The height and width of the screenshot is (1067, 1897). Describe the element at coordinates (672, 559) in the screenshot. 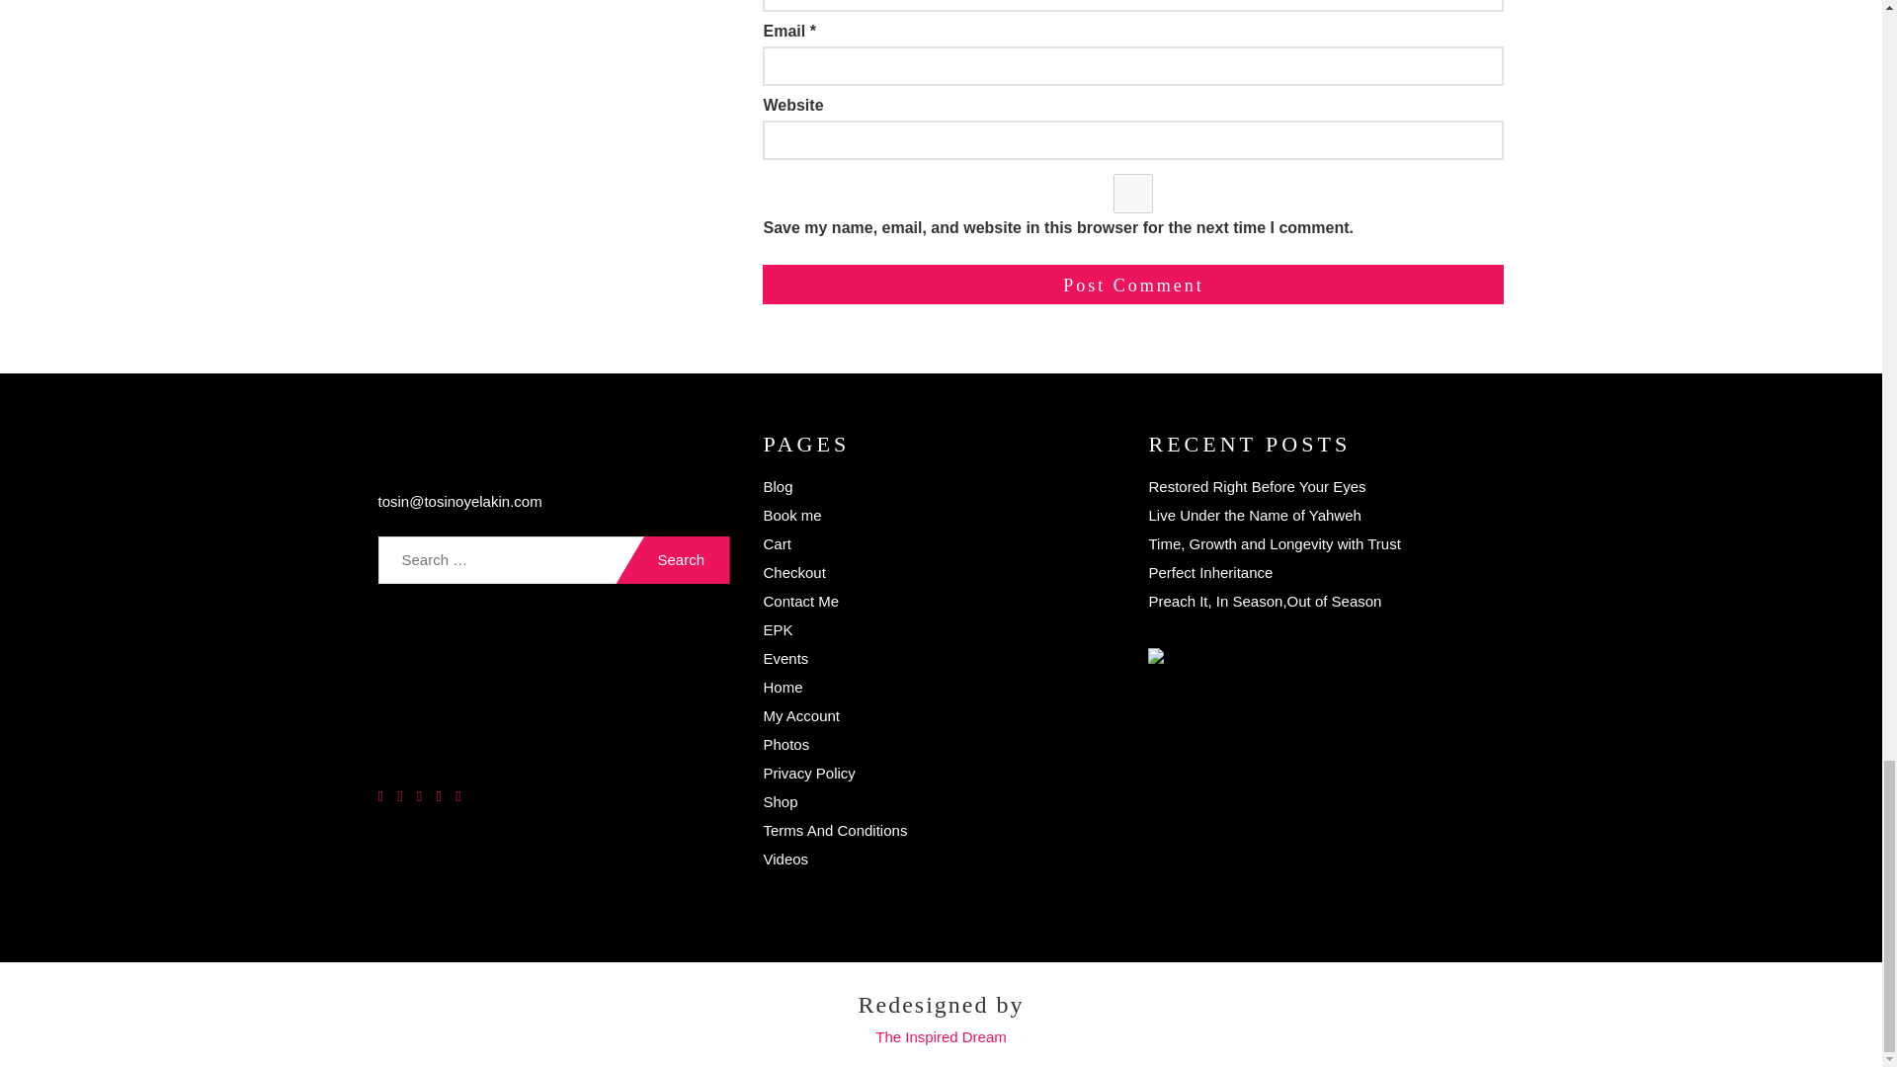

I see `Search` at that location.